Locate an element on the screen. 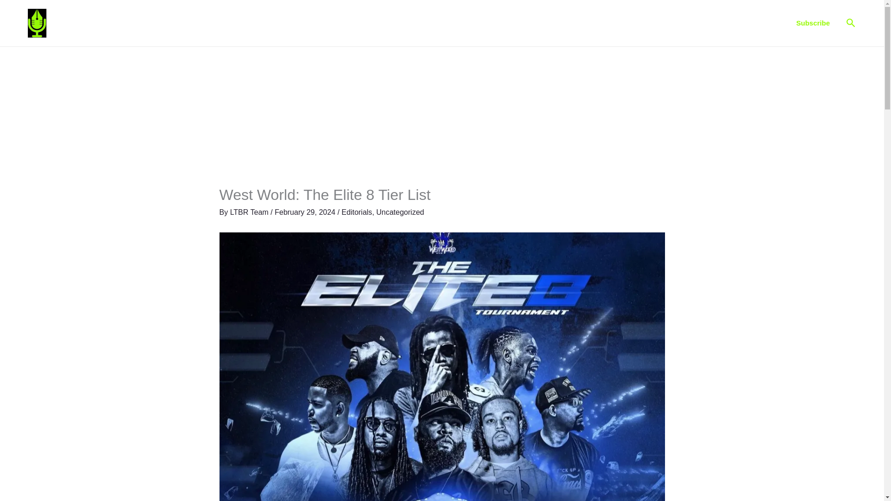 Image resolution: width=891 pixels, height=501 pixels. View all posts by LTBR Team is located at coordinates (250, 212).